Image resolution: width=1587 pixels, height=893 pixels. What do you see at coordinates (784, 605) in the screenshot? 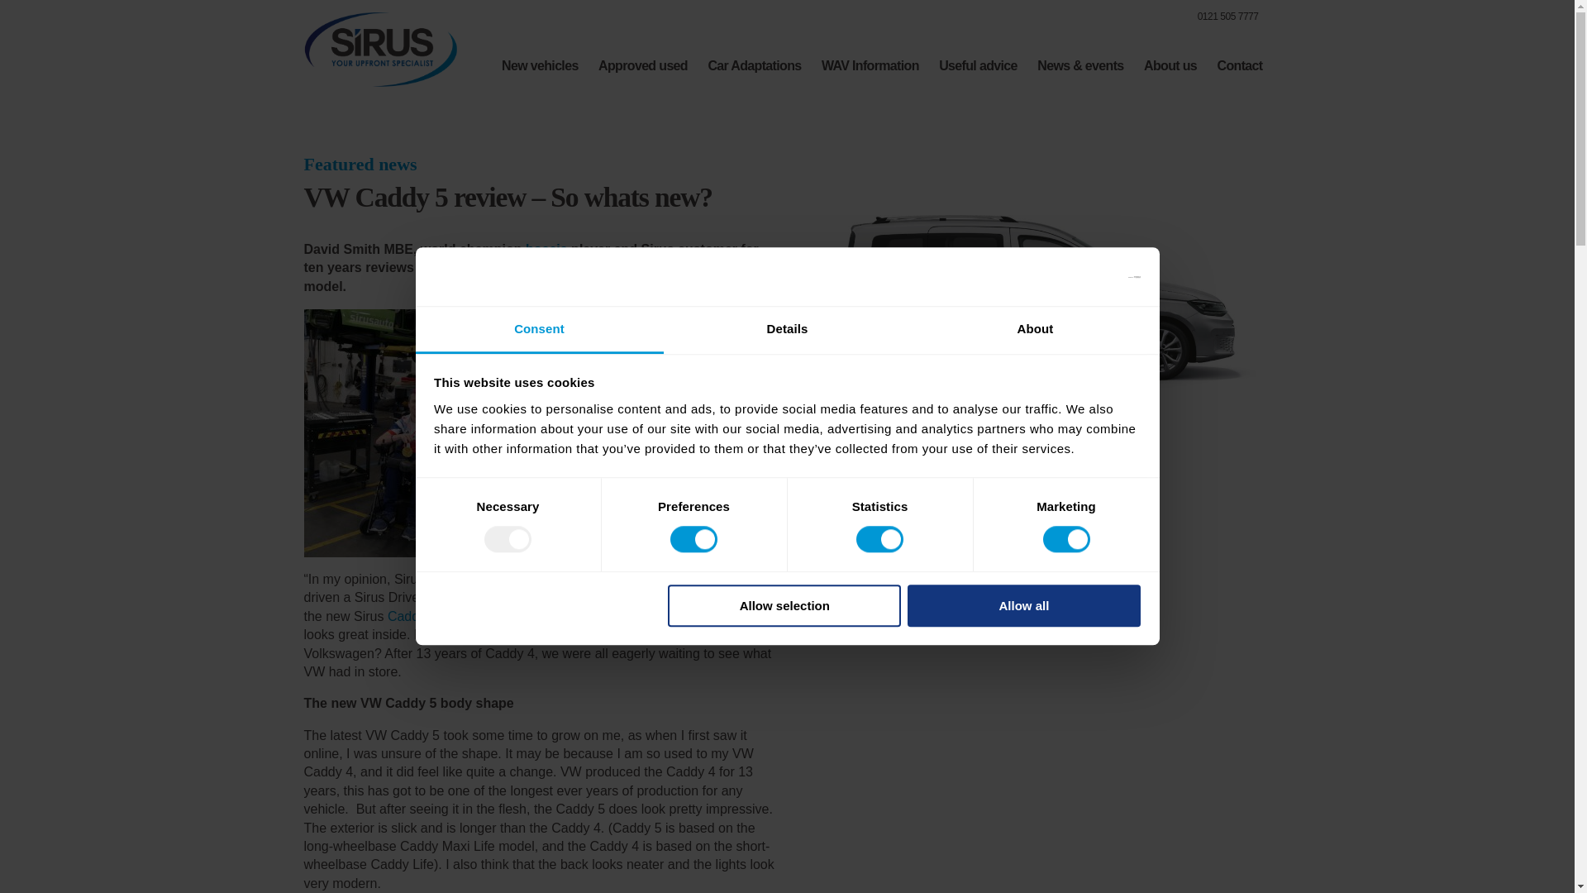
I see `Allow selection` at bounding box center [784, 605].